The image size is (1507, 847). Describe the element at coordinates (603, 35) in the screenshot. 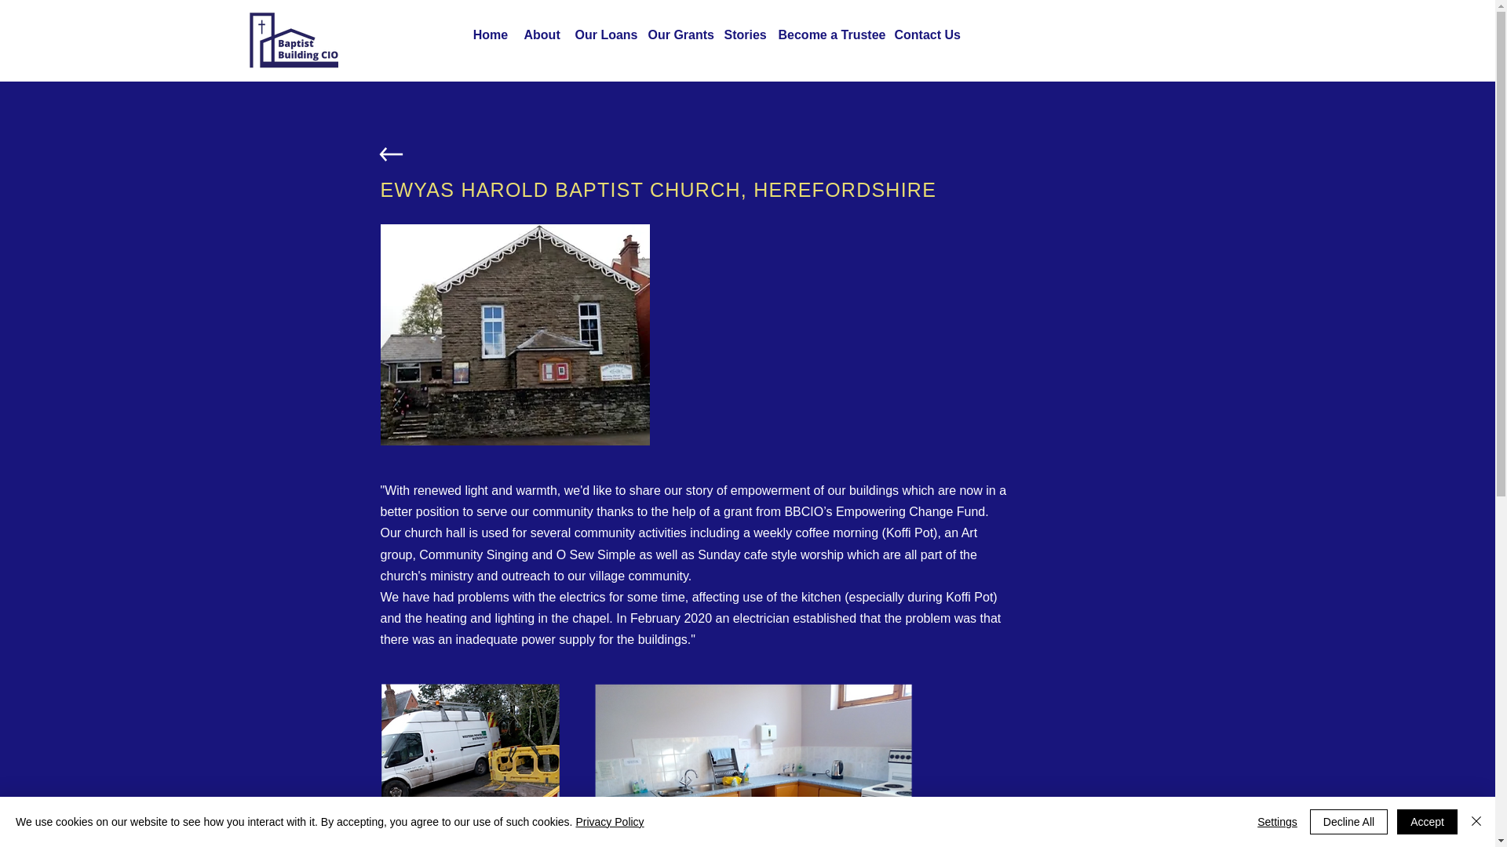

I see `Our Loans` at that location.